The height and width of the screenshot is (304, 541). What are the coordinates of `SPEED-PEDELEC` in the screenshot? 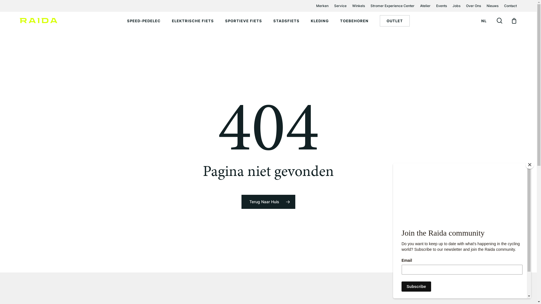 It's located at (144, 21).